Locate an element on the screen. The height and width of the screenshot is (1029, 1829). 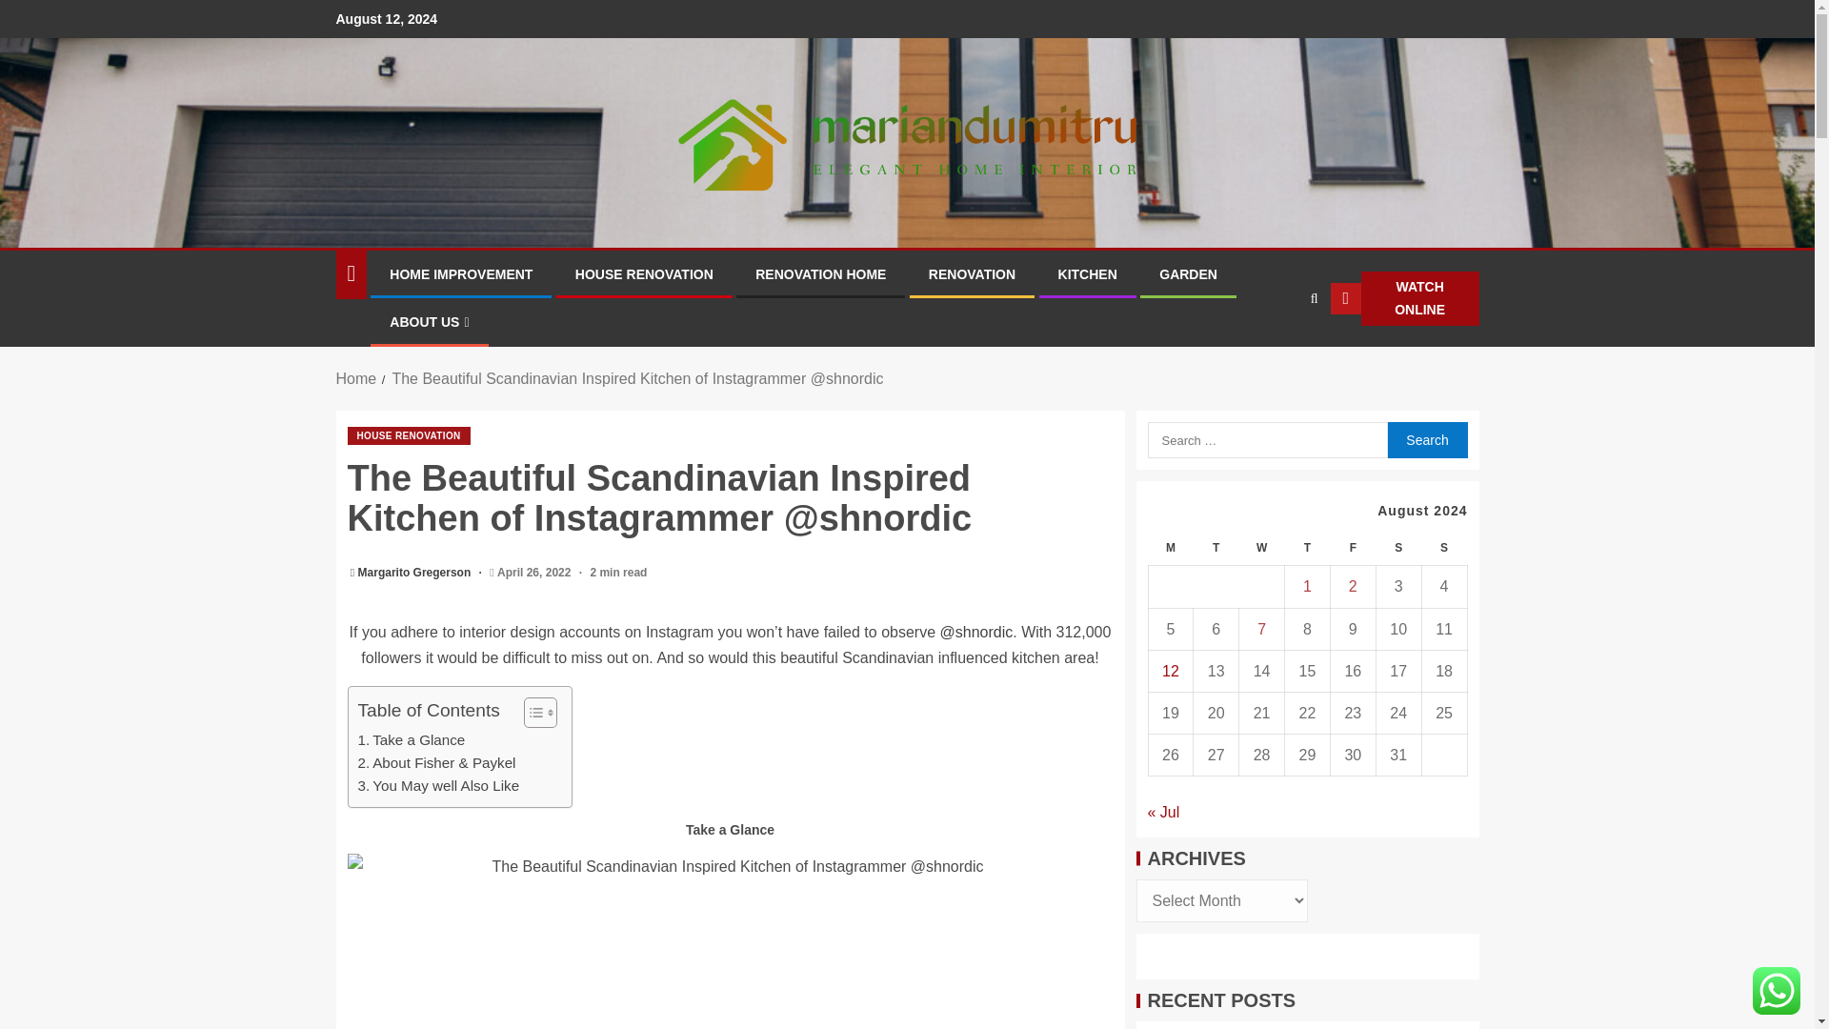
Home is located at coordinates (355, 378).